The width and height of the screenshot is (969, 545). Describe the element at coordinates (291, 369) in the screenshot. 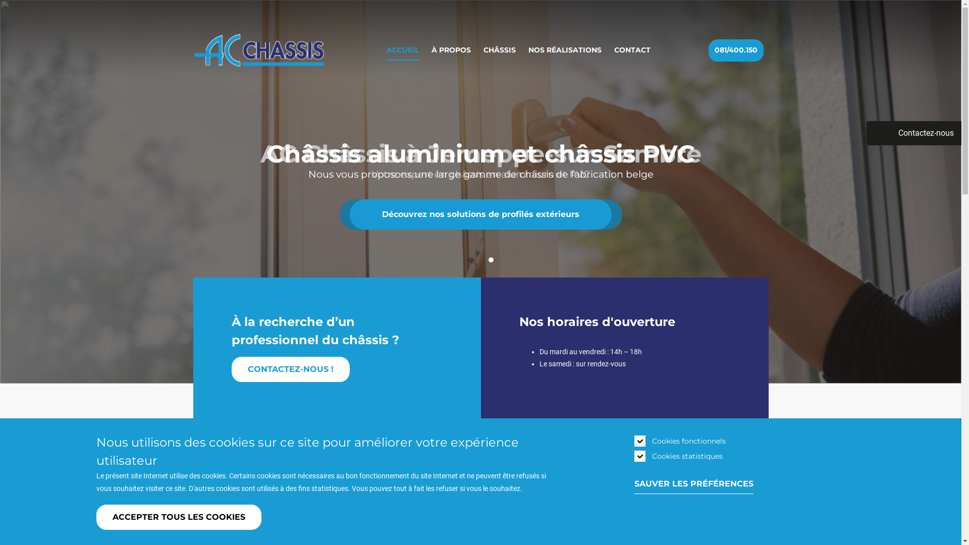

I see `CONTACTEZ-NOUS !` at that location.